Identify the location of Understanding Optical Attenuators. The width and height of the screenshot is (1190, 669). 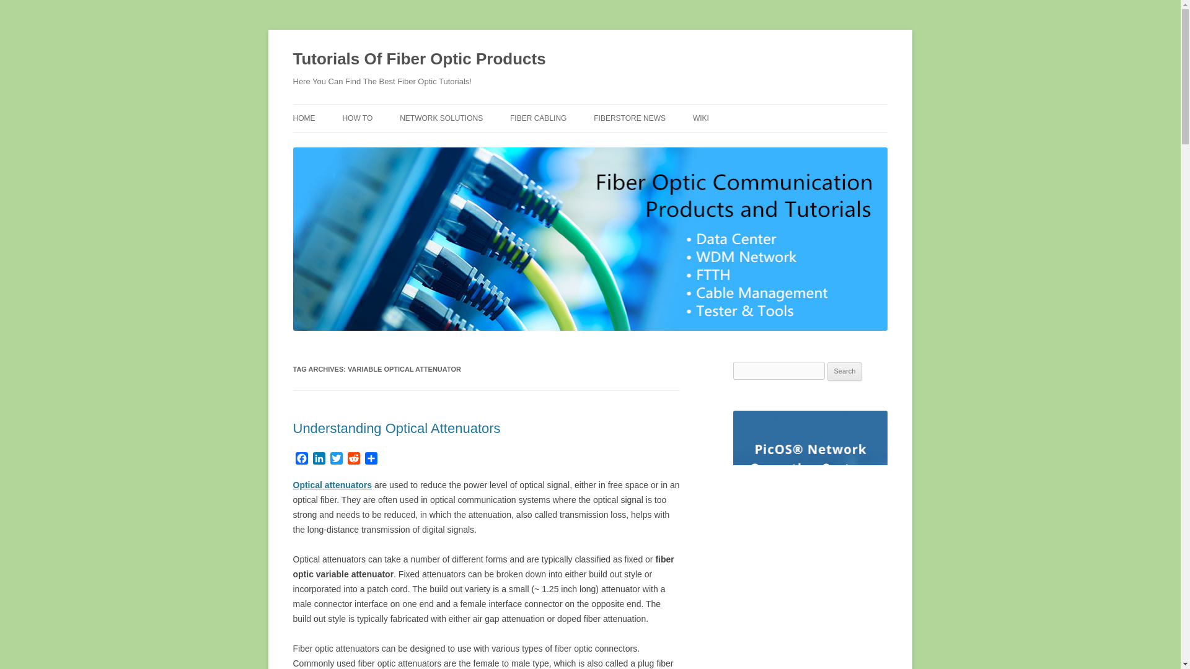
(396, 429).